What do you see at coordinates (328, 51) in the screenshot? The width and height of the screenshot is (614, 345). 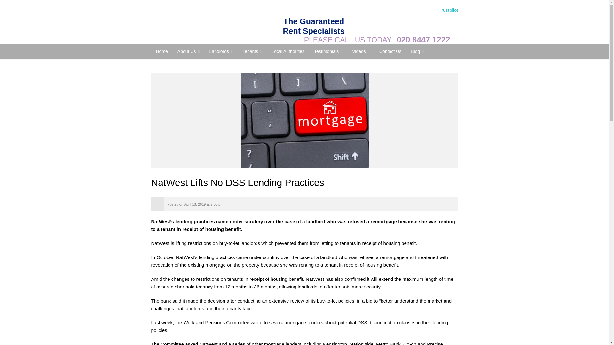 I see `Testimonials` at bounding box center [328, 51].